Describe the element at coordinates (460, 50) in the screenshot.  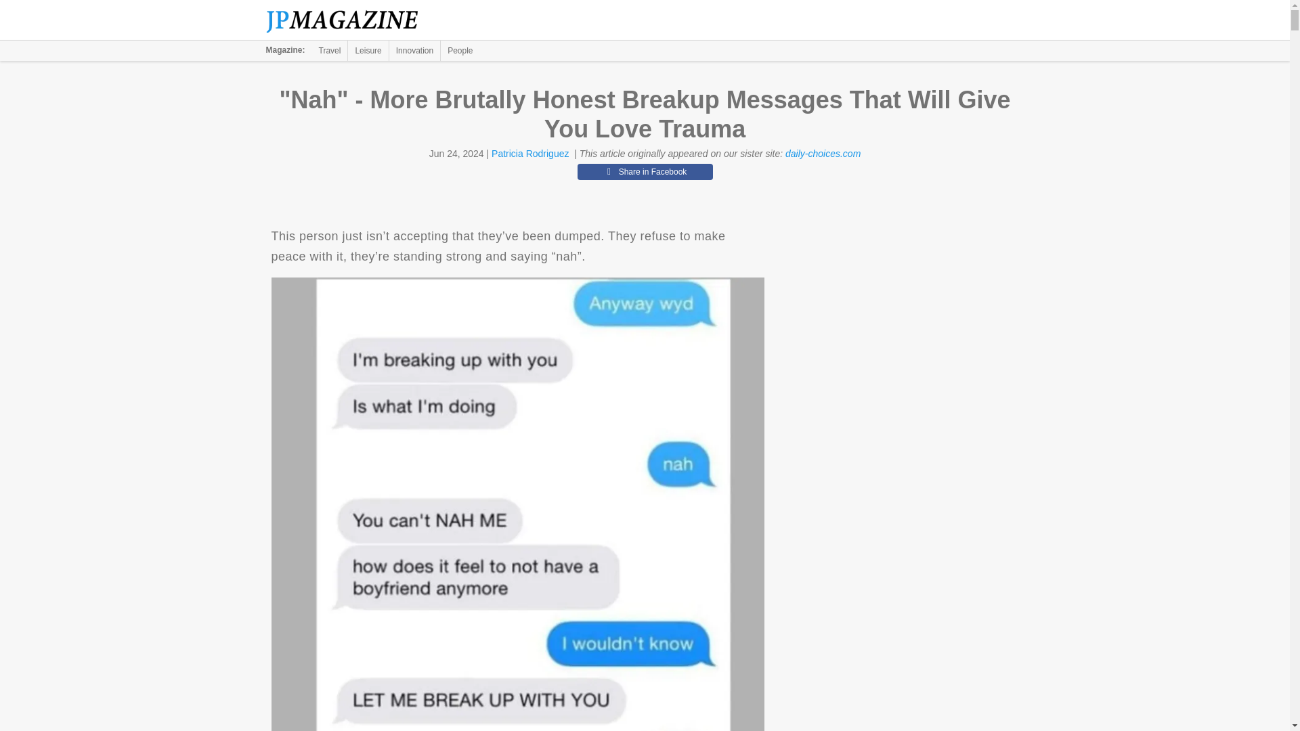
I see `People` at that location.